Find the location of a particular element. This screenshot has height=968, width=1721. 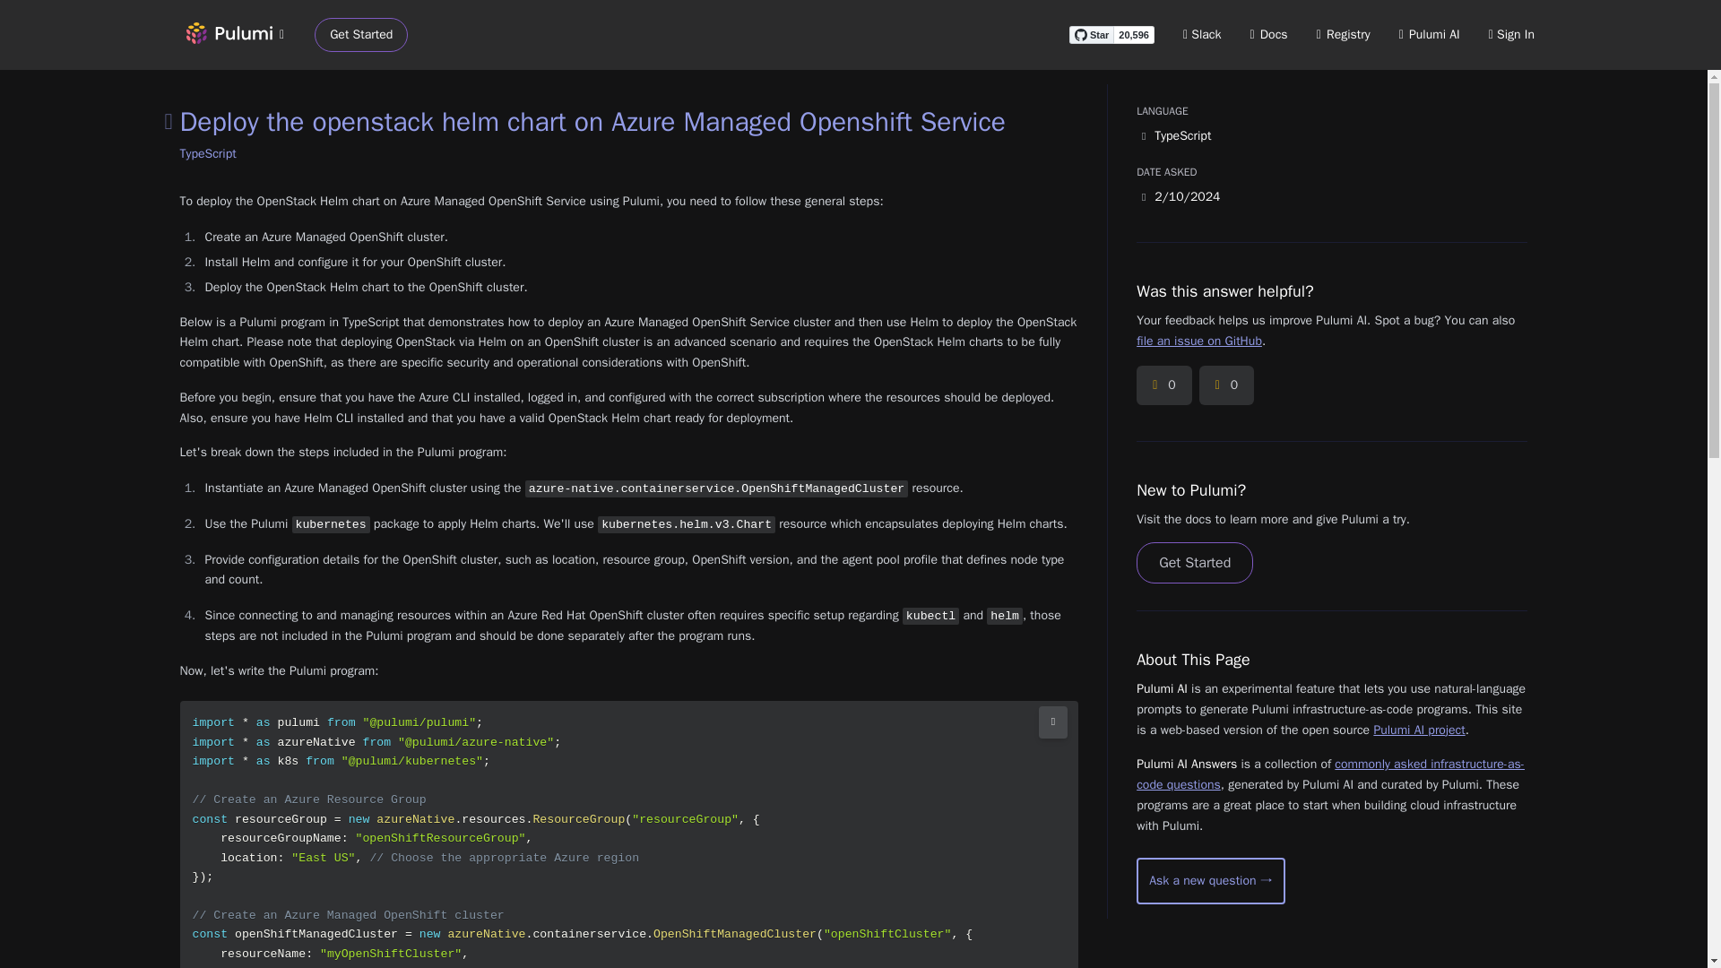

Docs is located at coordinates (1269, 34).